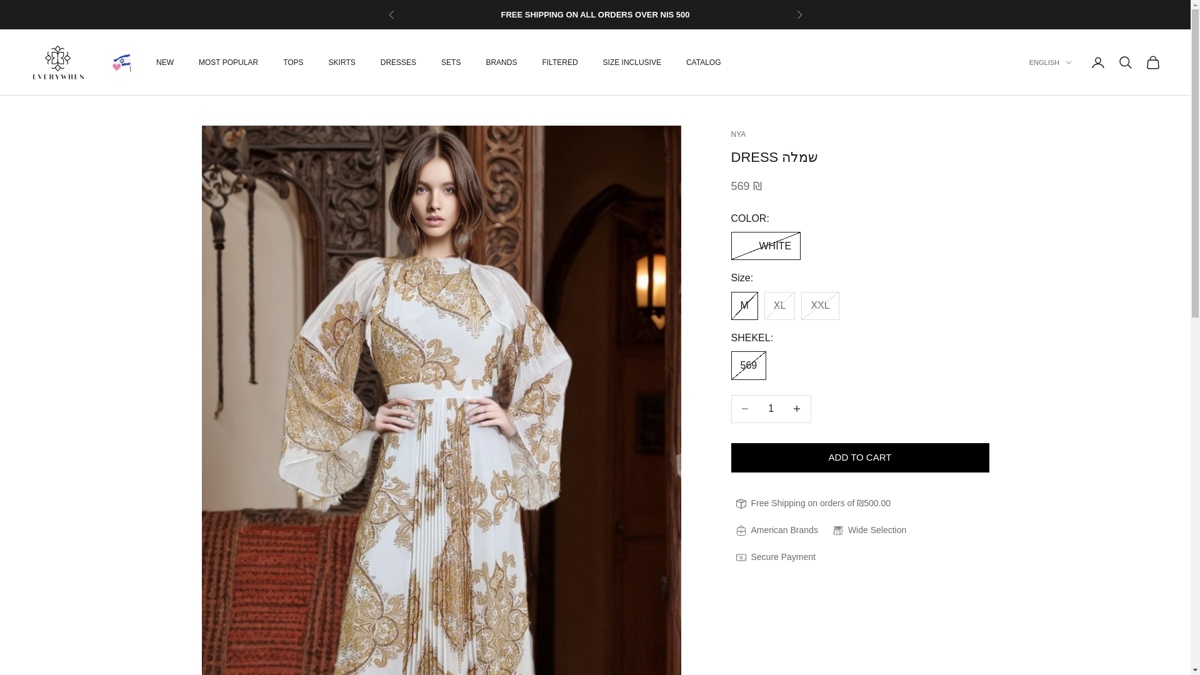  Describe the element at coordinates (1152, 62) in the screenshot. I see `Open cart` at that location.